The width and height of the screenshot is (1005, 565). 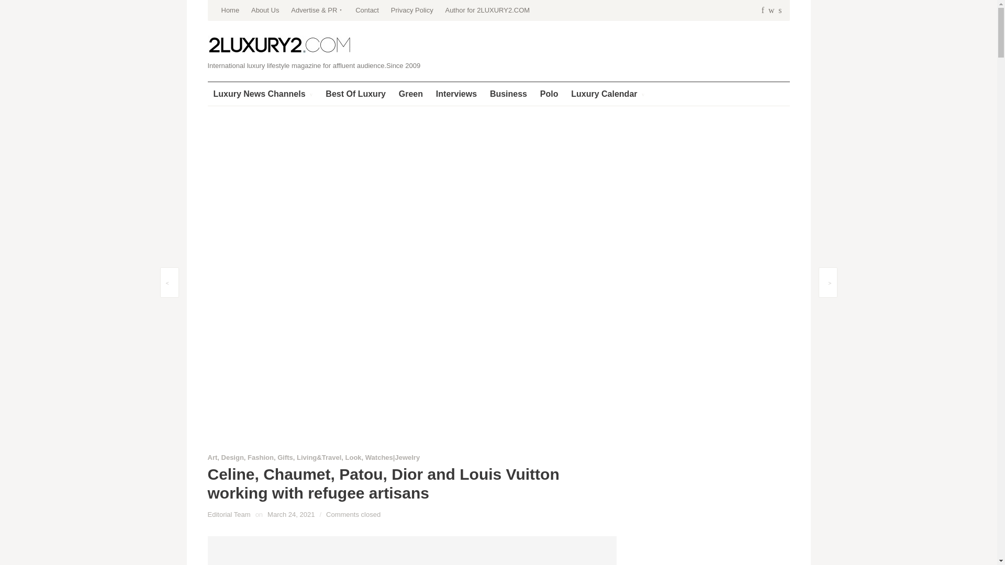 What do you see at coordinates (317, 10) in the screenshot?
I see `Luxury Advertising and PR` at bounding box center [317, 10].